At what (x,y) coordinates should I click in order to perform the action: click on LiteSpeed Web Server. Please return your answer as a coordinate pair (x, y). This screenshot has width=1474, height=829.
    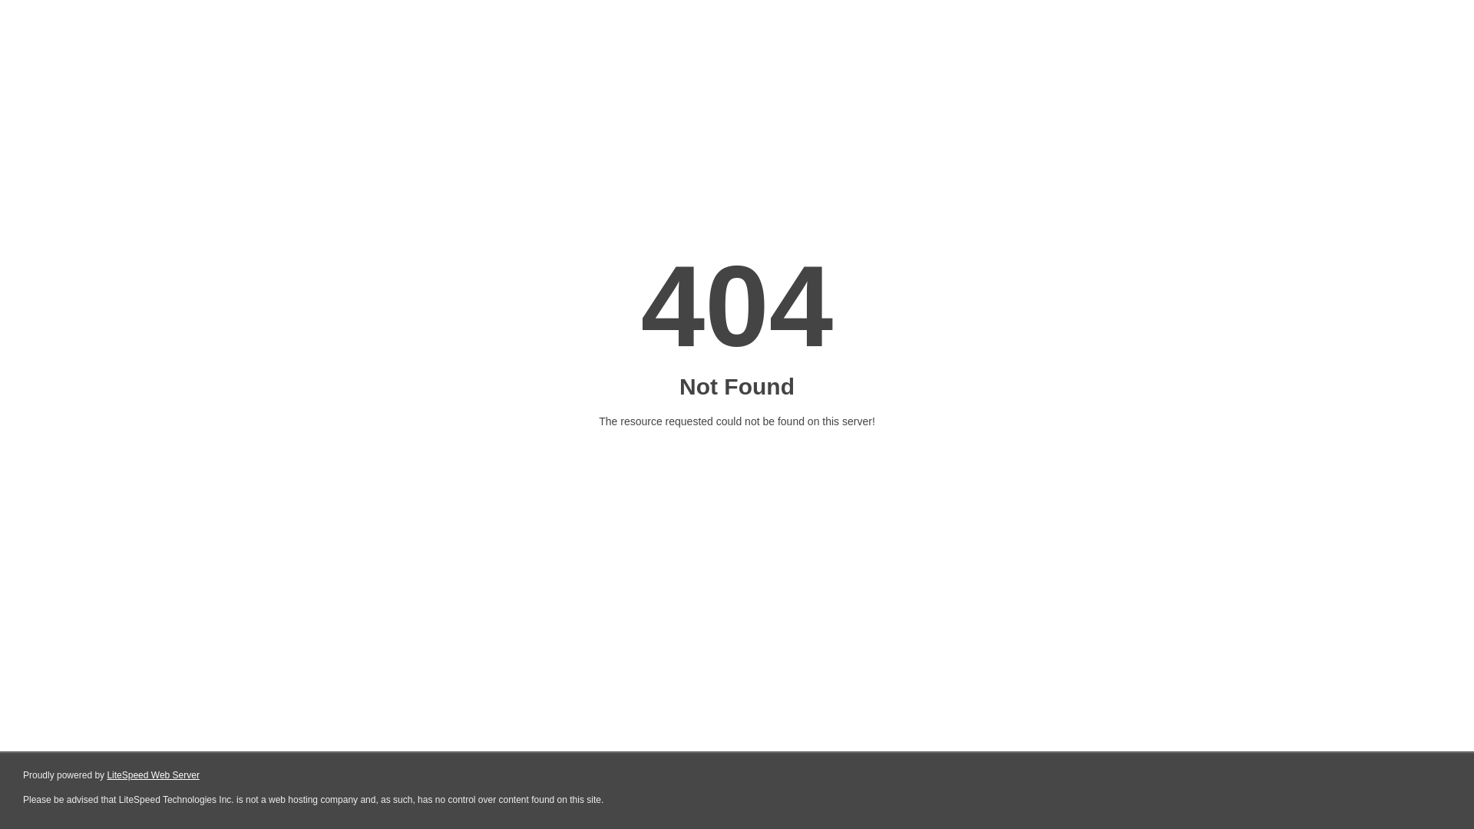
    Looking at the image, I should click on (154, 775).